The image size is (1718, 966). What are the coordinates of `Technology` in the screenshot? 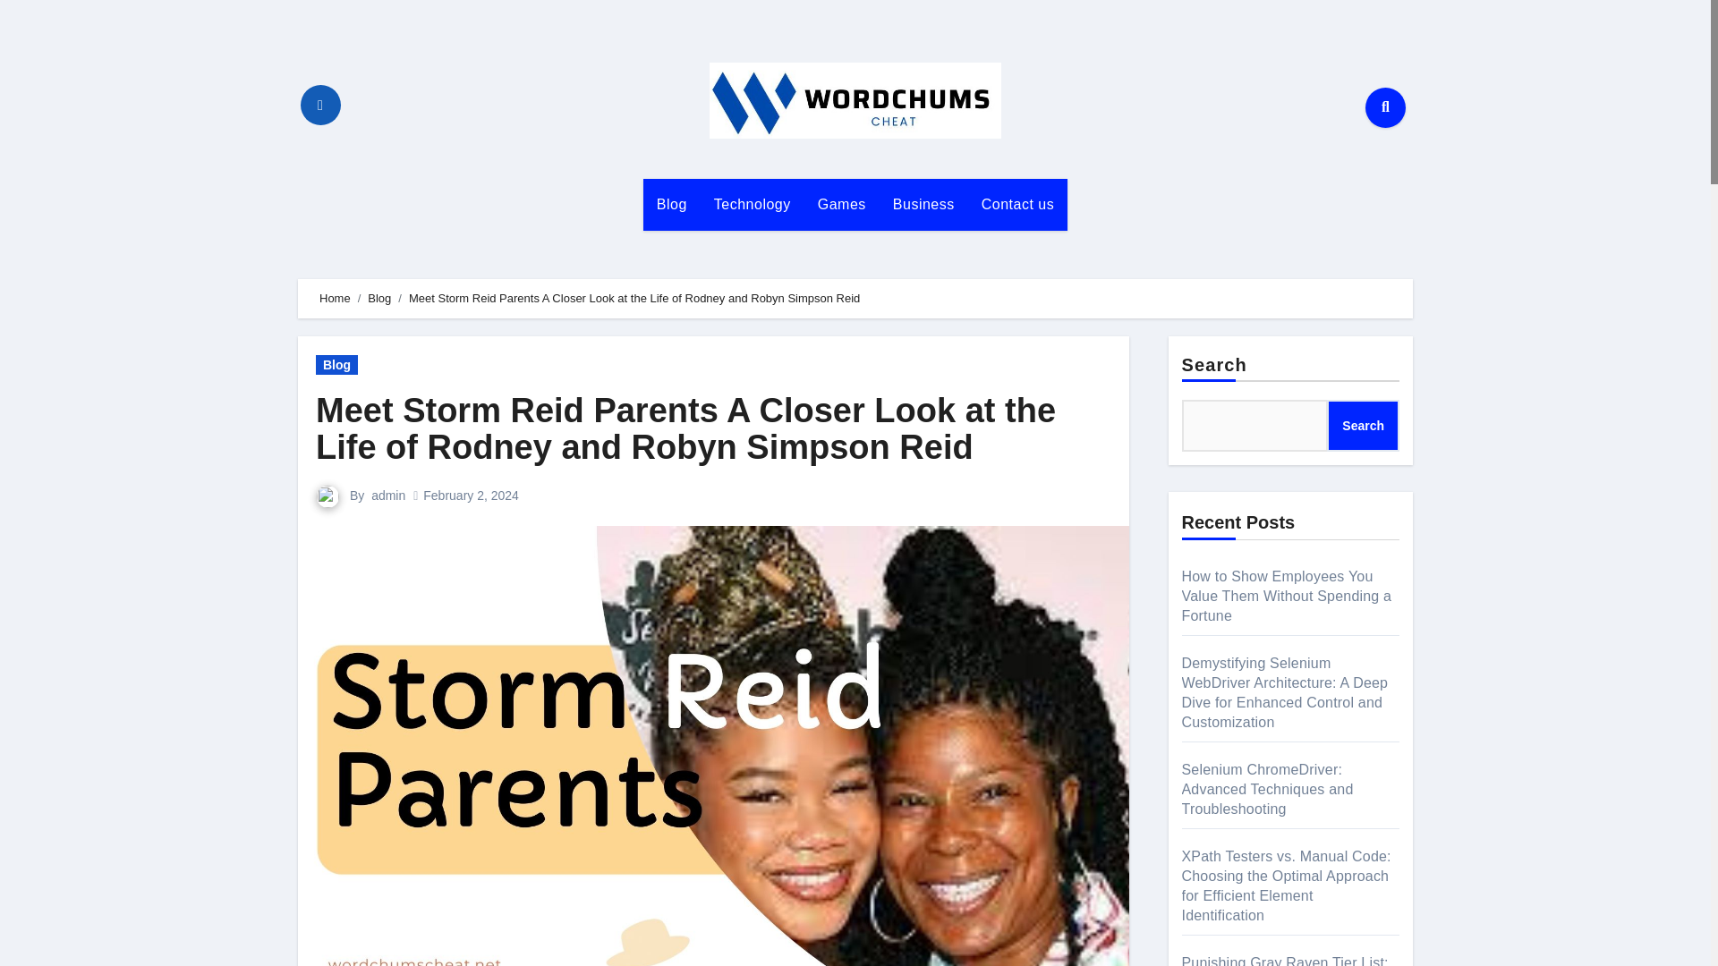 It's located at (752, 204).